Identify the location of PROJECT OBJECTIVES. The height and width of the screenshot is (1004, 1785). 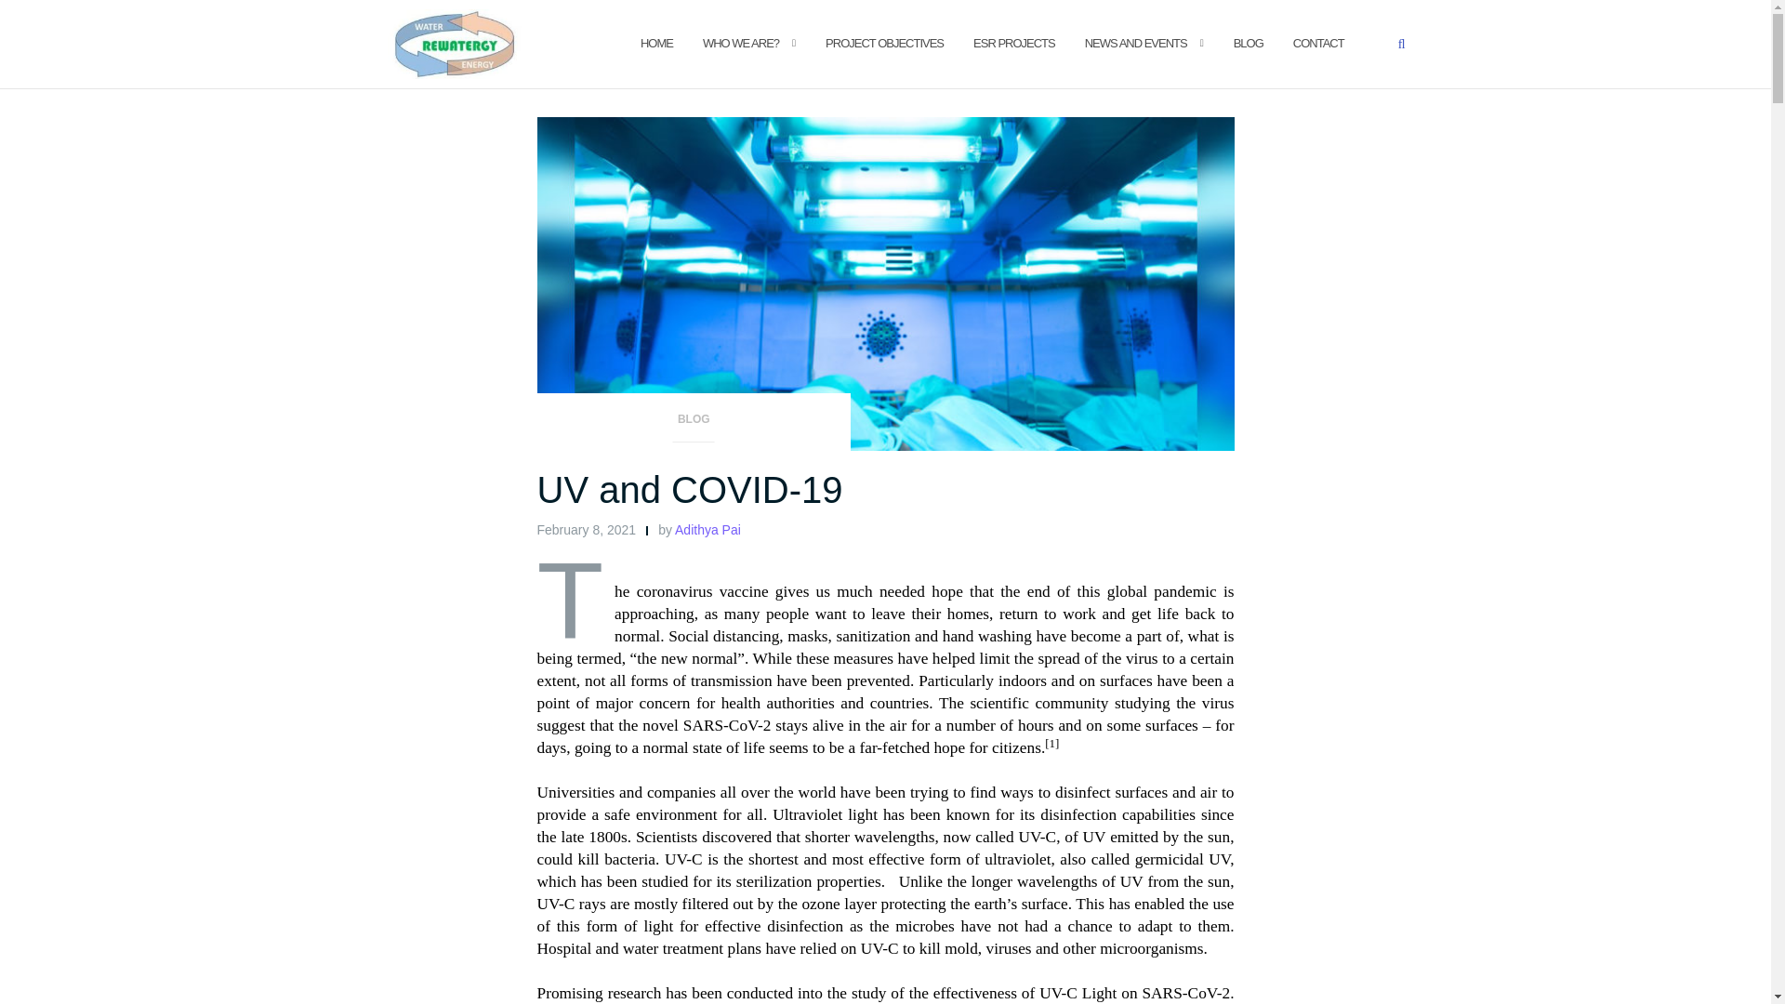
(884, 44).